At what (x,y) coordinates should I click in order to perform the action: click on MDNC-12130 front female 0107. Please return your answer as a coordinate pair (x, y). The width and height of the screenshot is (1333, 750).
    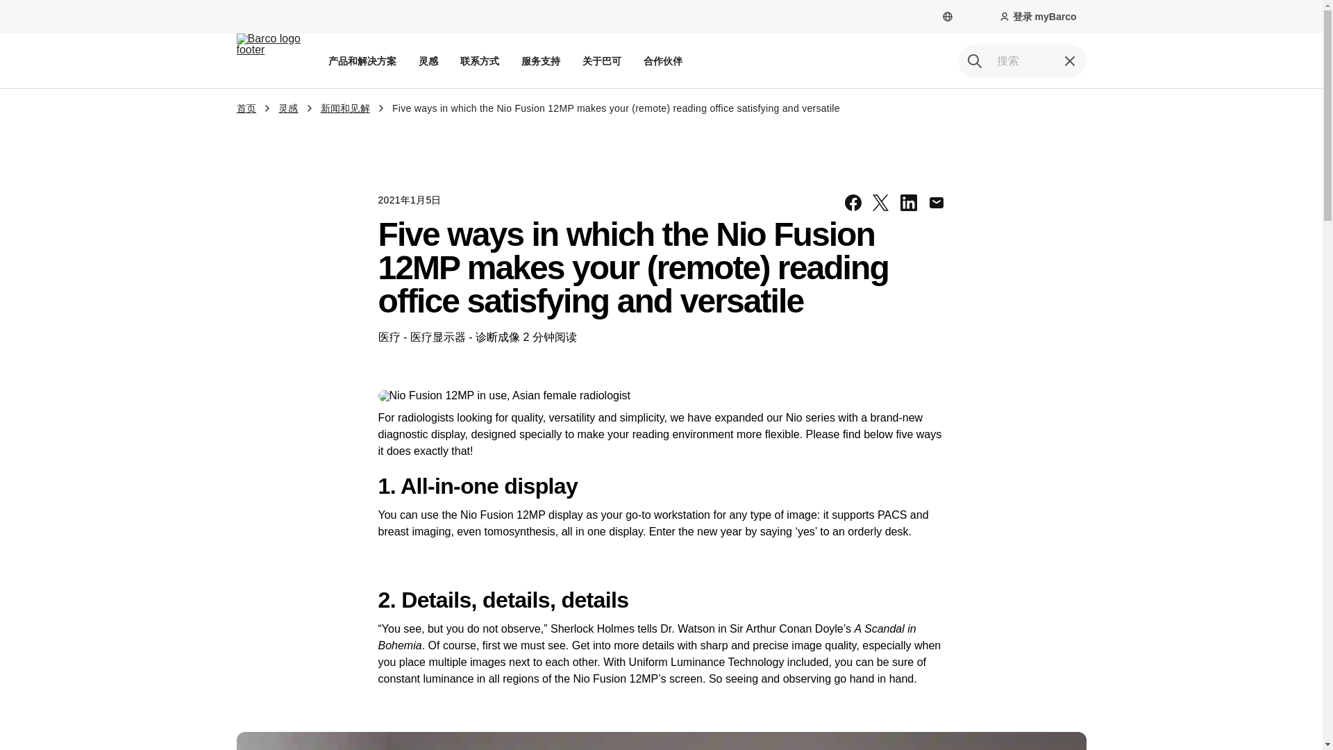
    Looking at the image, I should click on (519, 395).